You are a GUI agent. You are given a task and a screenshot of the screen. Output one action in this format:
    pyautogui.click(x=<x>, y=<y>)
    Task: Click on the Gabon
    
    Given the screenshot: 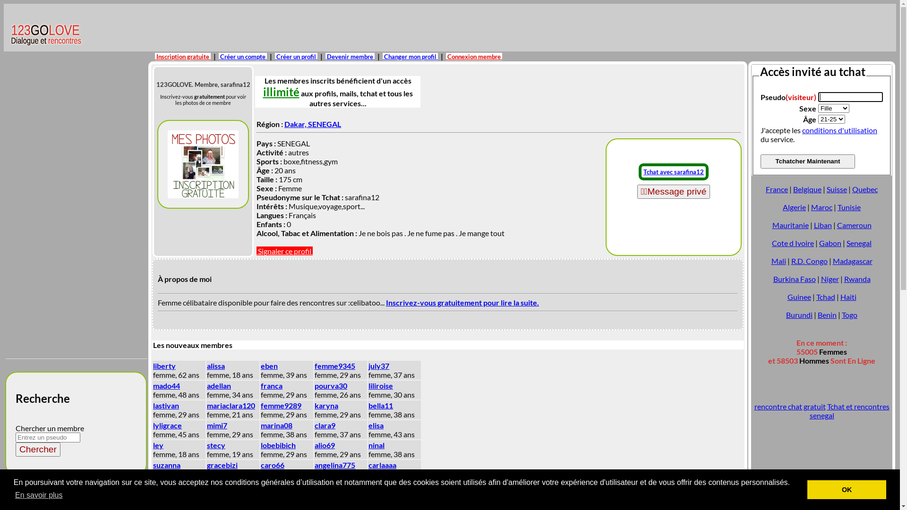 What is the action you would take?
    pyautogui.click(x=830, y=243)
    